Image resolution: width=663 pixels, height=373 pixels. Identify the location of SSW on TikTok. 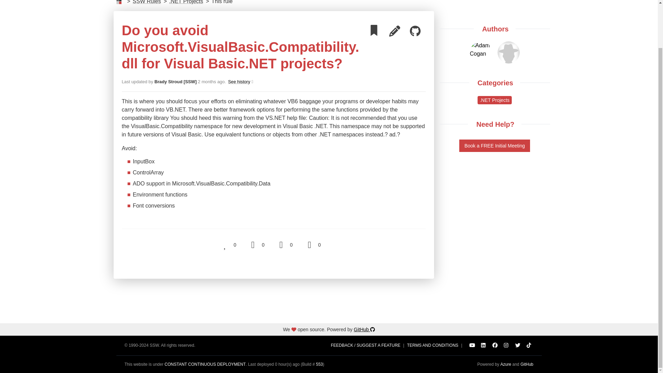
(506, 345).